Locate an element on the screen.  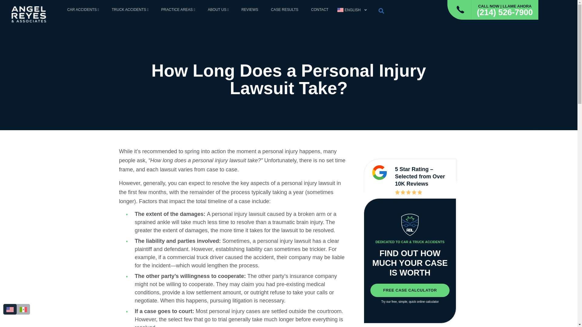
PRACTICE AREAS is located at coordinates (178, 10).